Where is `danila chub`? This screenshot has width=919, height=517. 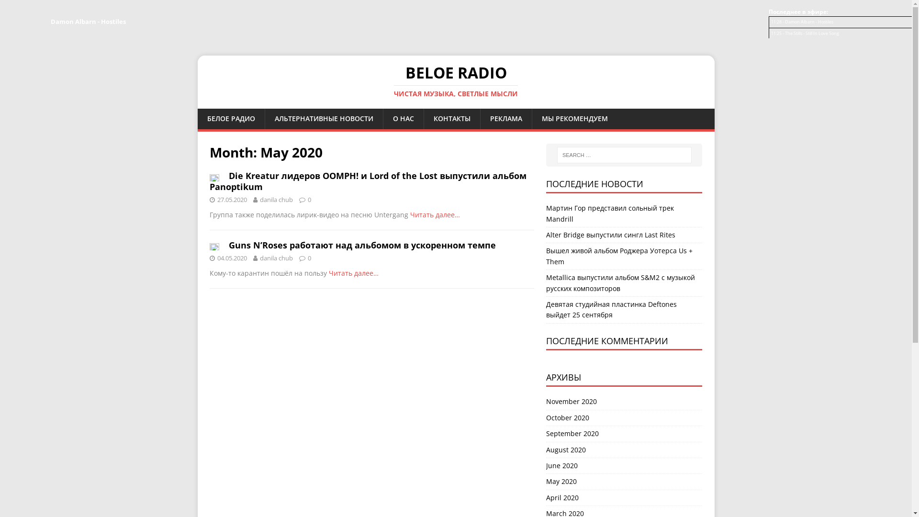 danila chub is located at coordinates (276, 258).